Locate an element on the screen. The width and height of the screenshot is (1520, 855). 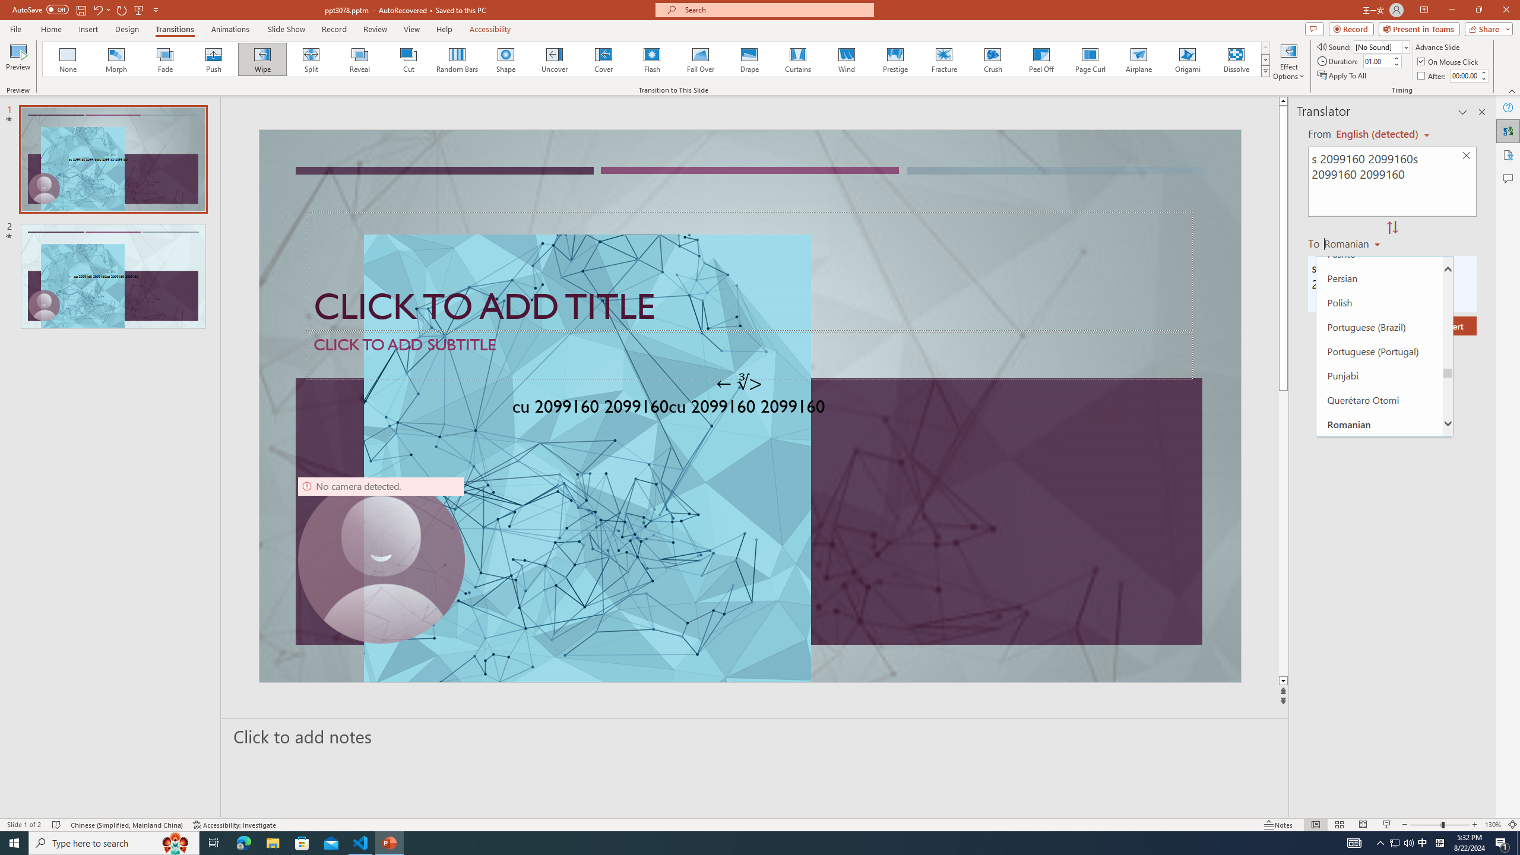
Romanian is located at coordinates (1353, 243).